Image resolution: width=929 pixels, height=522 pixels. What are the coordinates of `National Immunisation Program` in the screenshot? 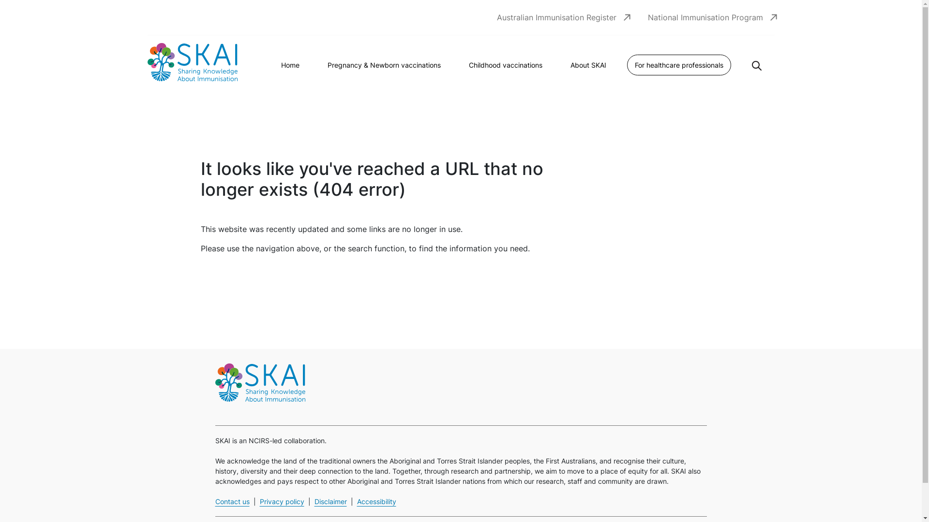 It's located at (705, 17).